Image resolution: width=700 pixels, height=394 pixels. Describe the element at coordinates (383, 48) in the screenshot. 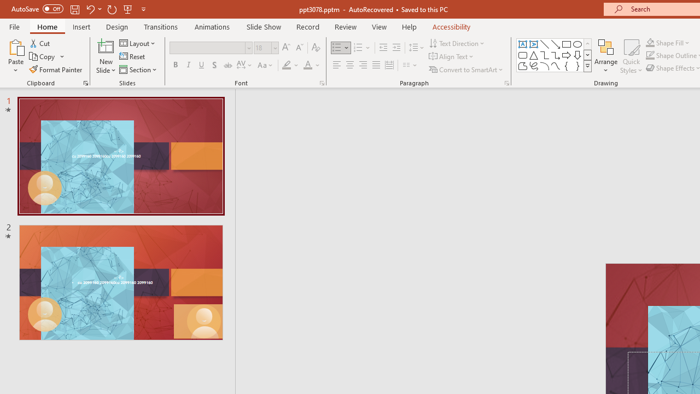

I see `Decrease Indent` at that location.